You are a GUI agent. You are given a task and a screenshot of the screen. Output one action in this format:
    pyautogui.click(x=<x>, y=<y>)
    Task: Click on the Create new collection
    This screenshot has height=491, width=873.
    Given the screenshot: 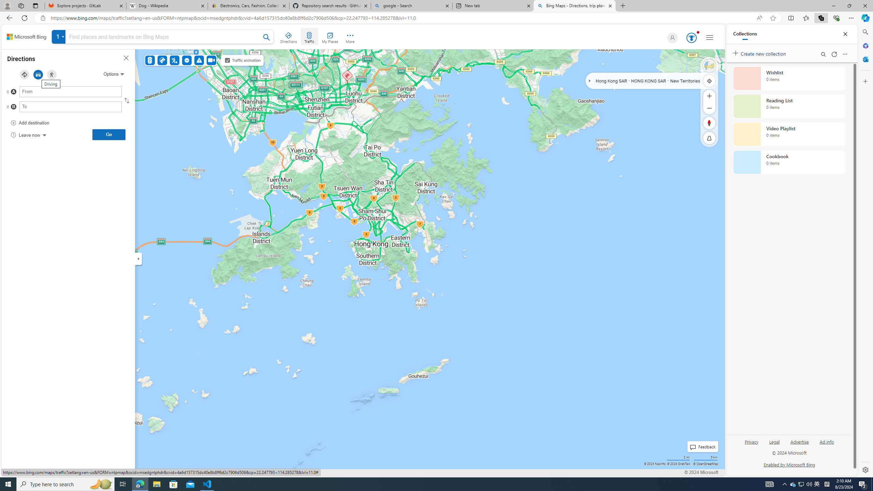 What is the action you would take?
    pyautogui.click(x=760, y=53)
    